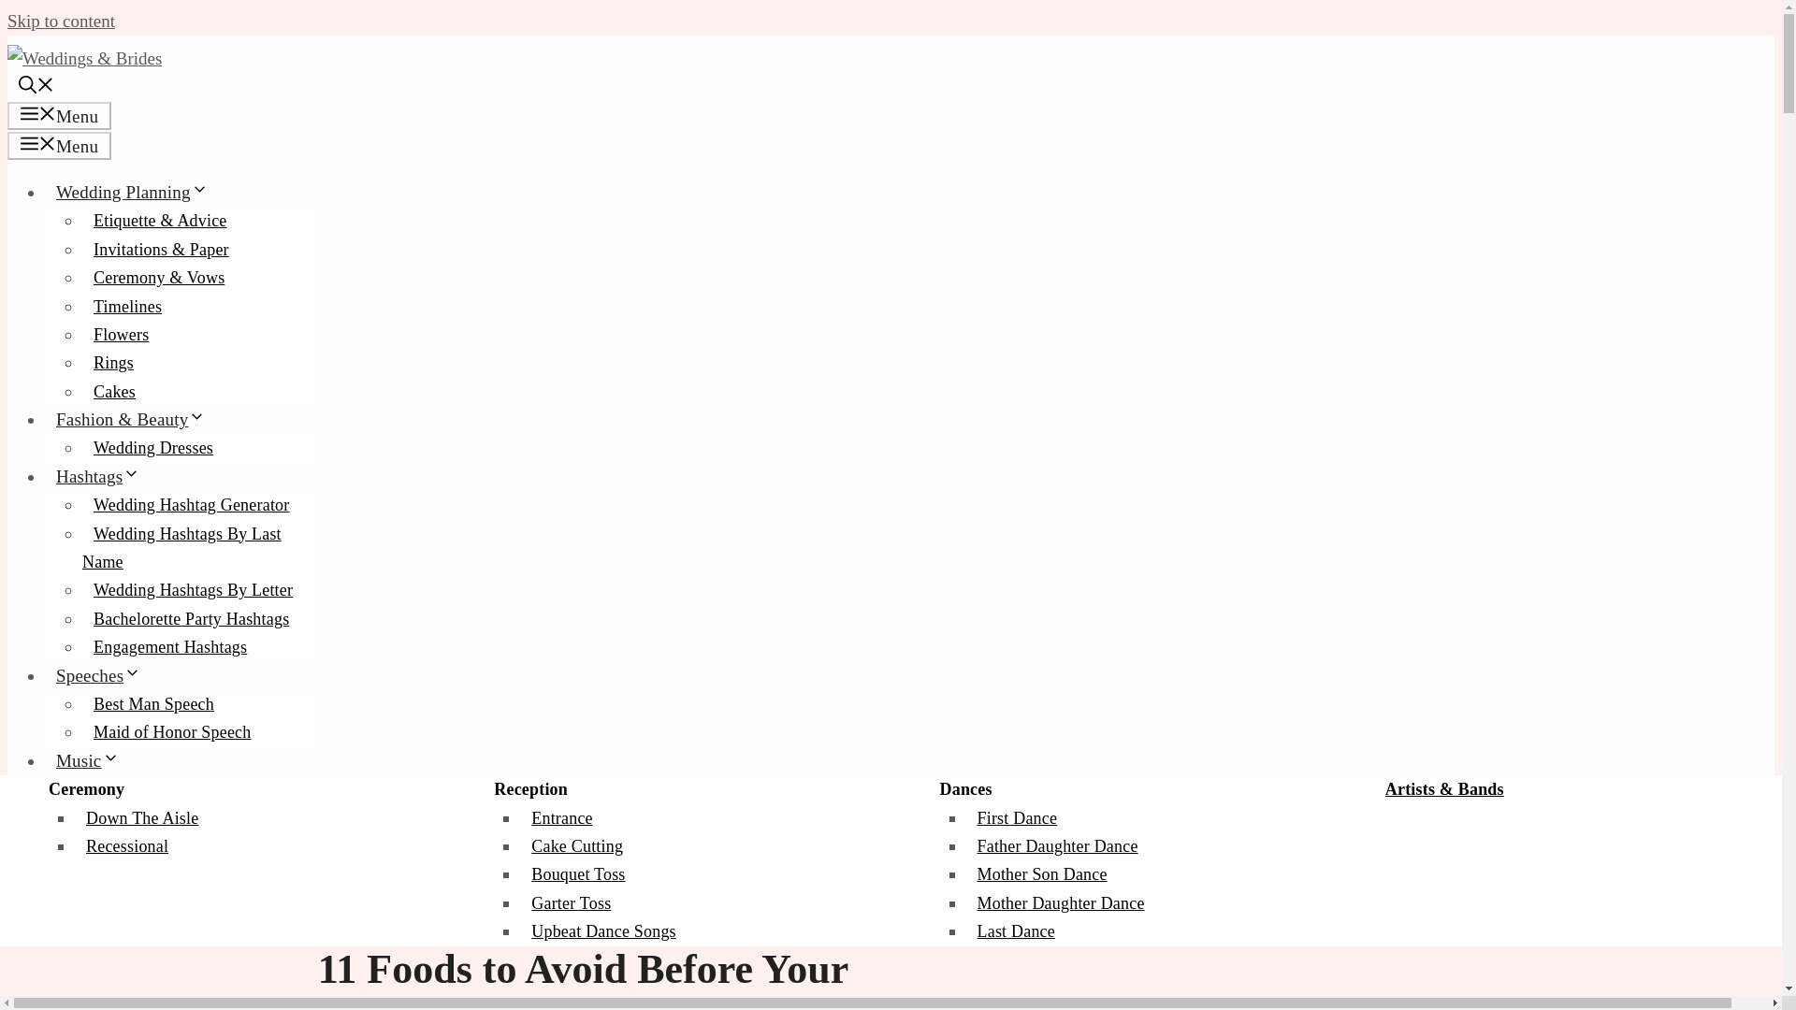 The image size is (1796, 1010). What do you see at coordinates (59, 146) in the screenshot?
I see `Menu` at bounding box center [59, 146].